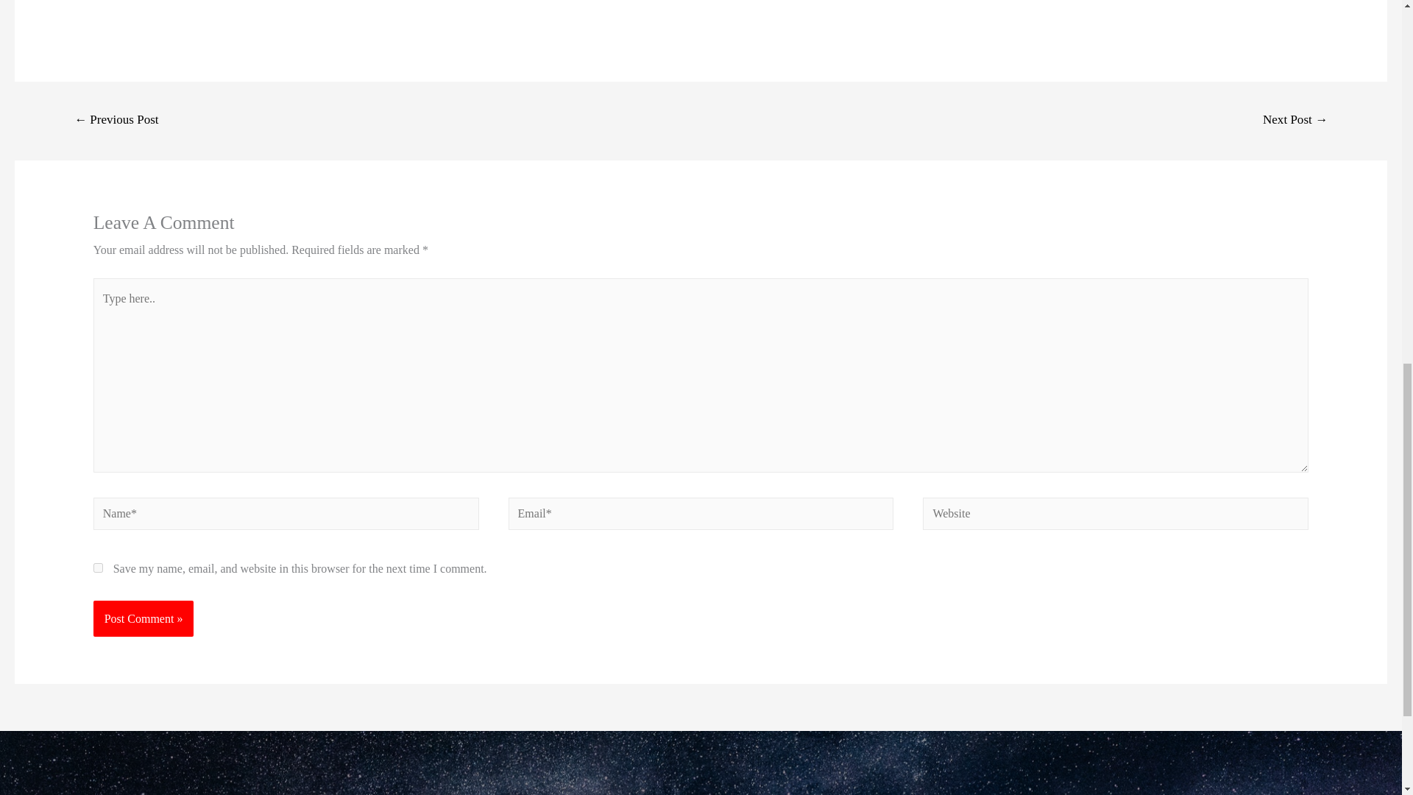 The image size is (1413, 795). Describe the element at coordinates (98, 567) in the screenshot. I see `yes` at that location.